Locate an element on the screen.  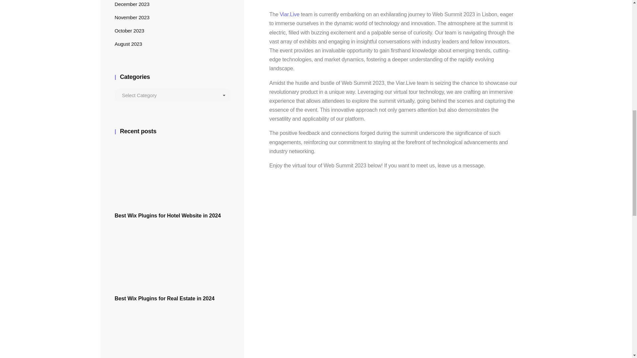
November 2023 is located at coordinates (132, 17).